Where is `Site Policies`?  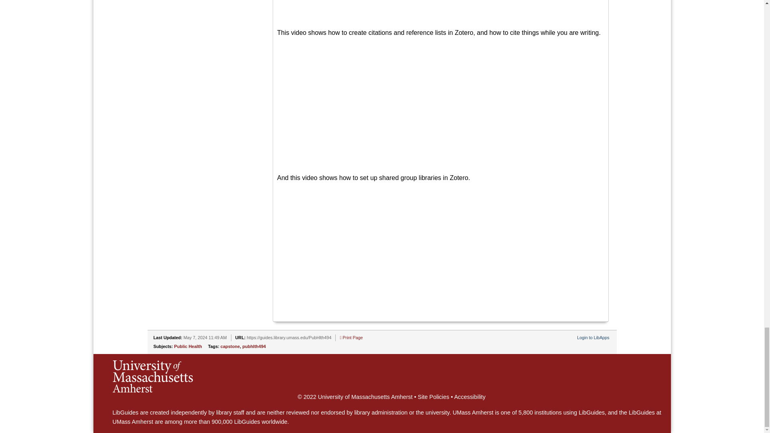 Site Policies is located at coordinates (433, 397).